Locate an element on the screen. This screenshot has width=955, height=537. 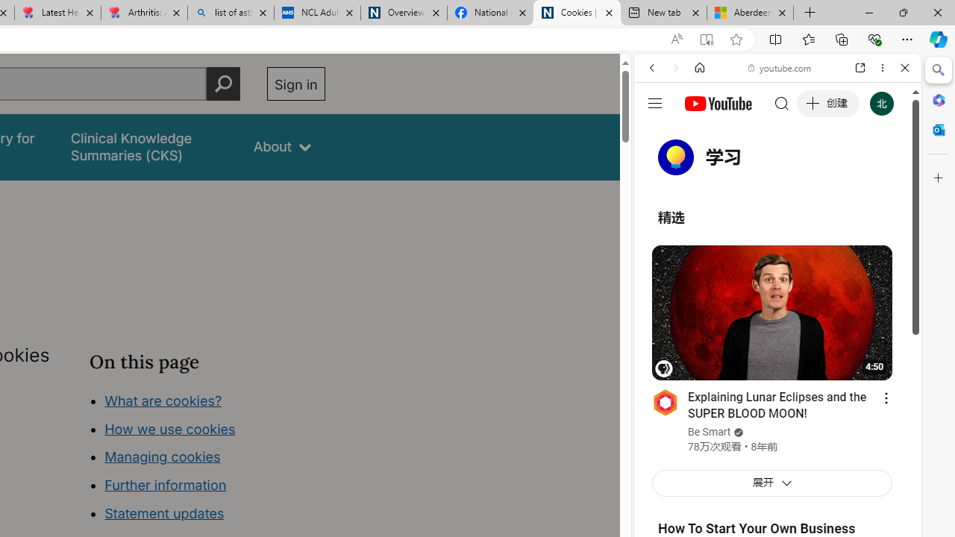
What are cookies? is located at coordinates (163, 400).